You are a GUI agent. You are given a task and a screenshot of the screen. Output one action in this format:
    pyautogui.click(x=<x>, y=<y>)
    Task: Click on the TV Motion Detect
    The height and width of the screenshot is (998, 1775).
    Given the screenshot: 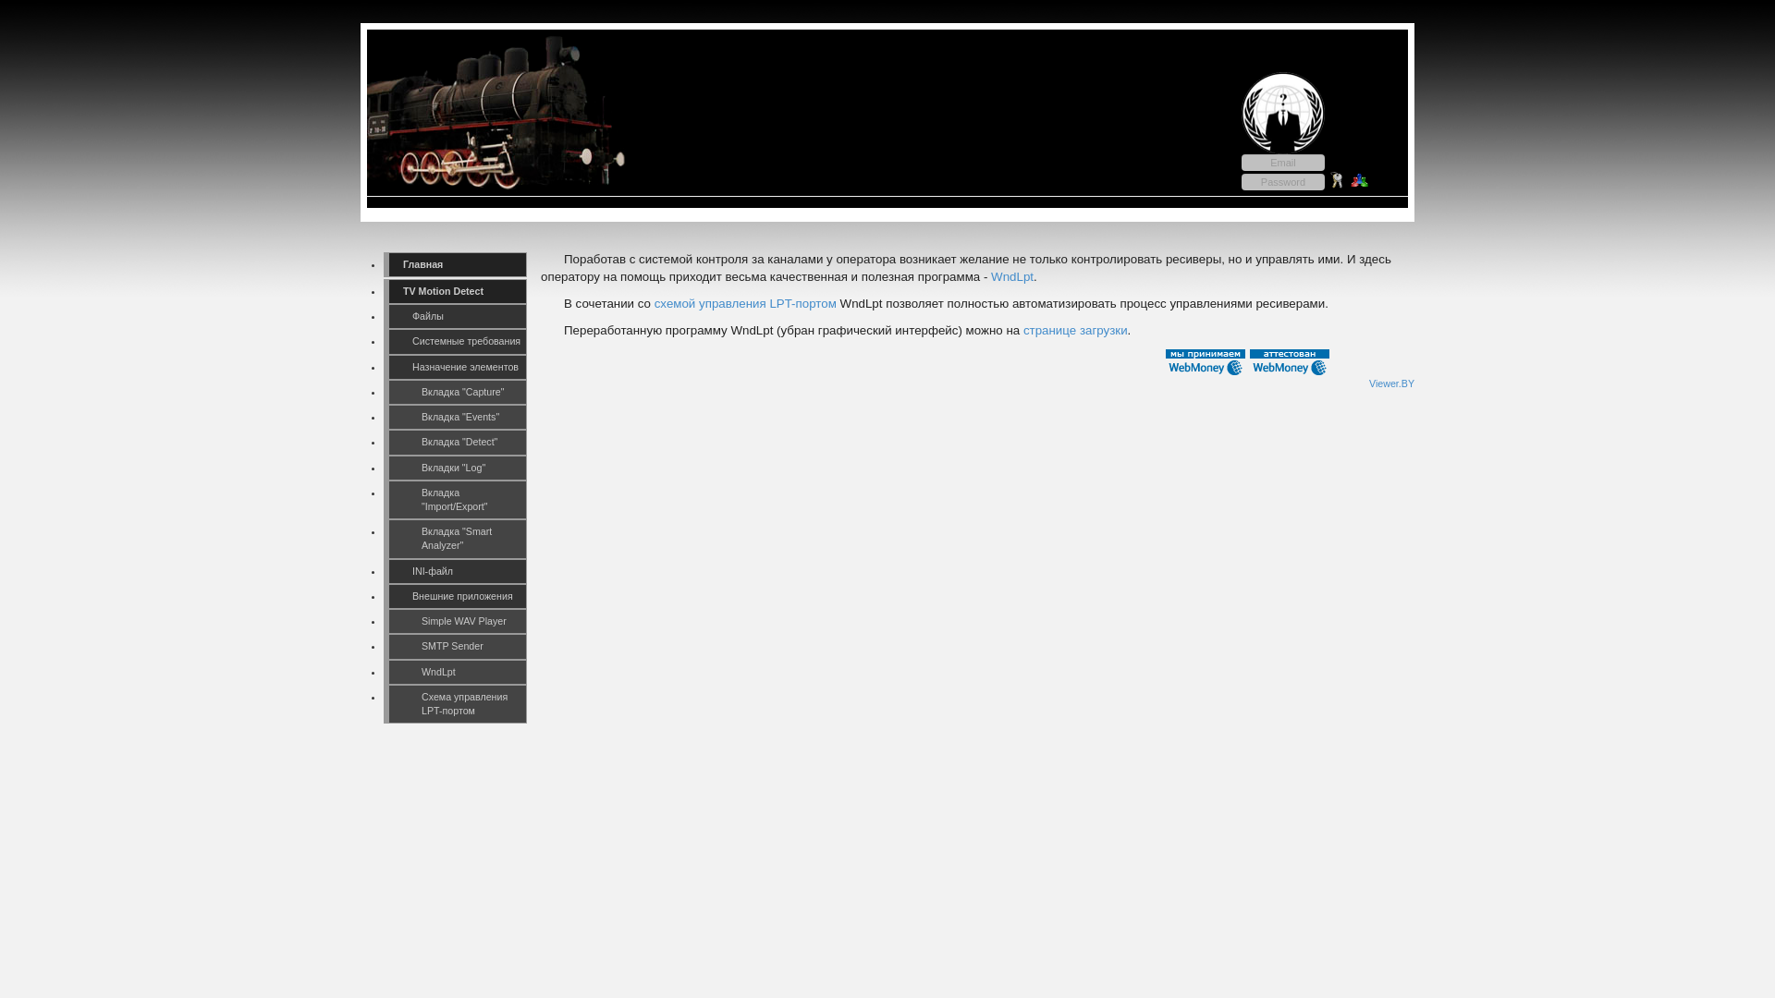 What is the action you would take?
    pyautogui.click(x=455, y=292)
    